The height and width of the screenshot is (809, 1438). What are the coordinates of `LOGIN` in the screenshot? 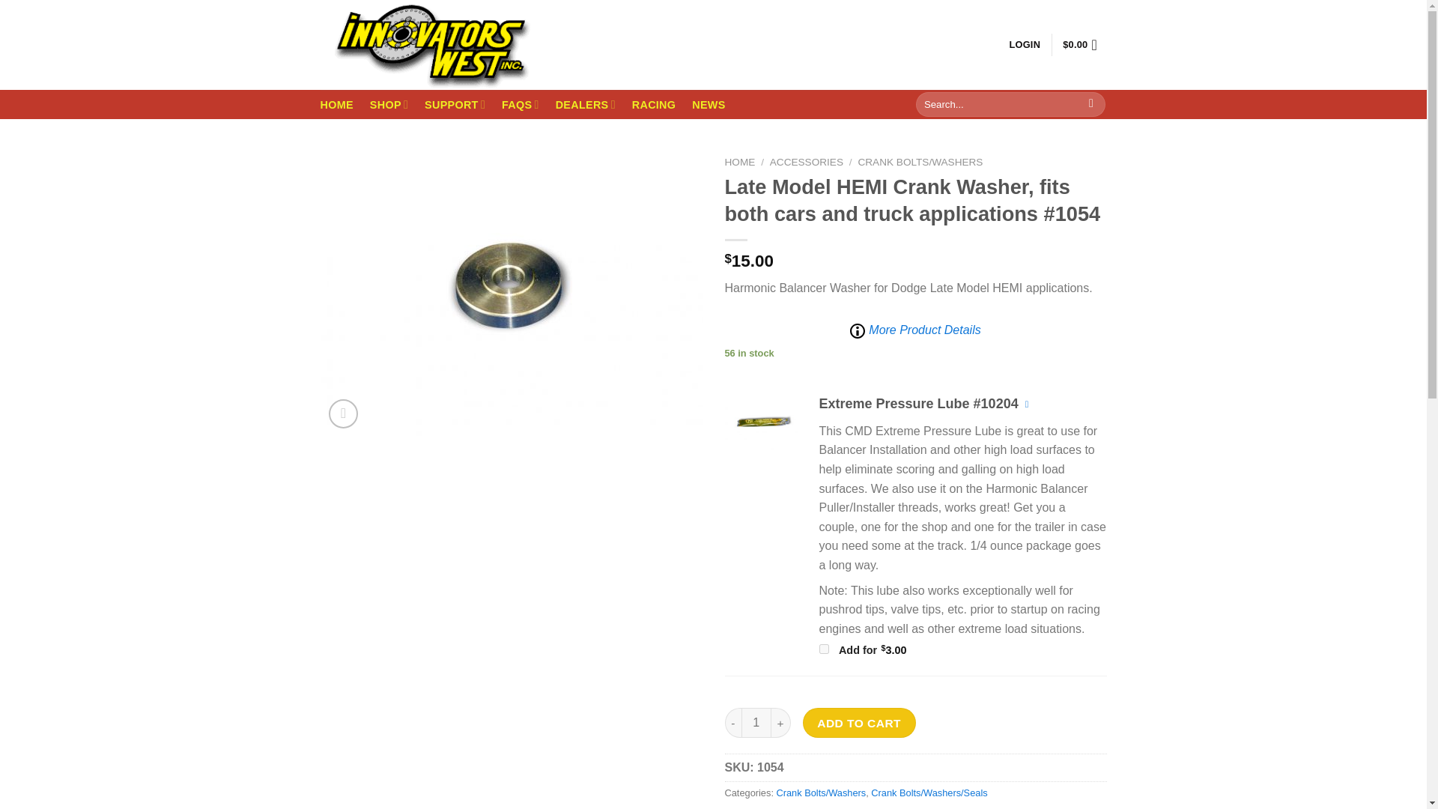 It's located at (1025, 45).